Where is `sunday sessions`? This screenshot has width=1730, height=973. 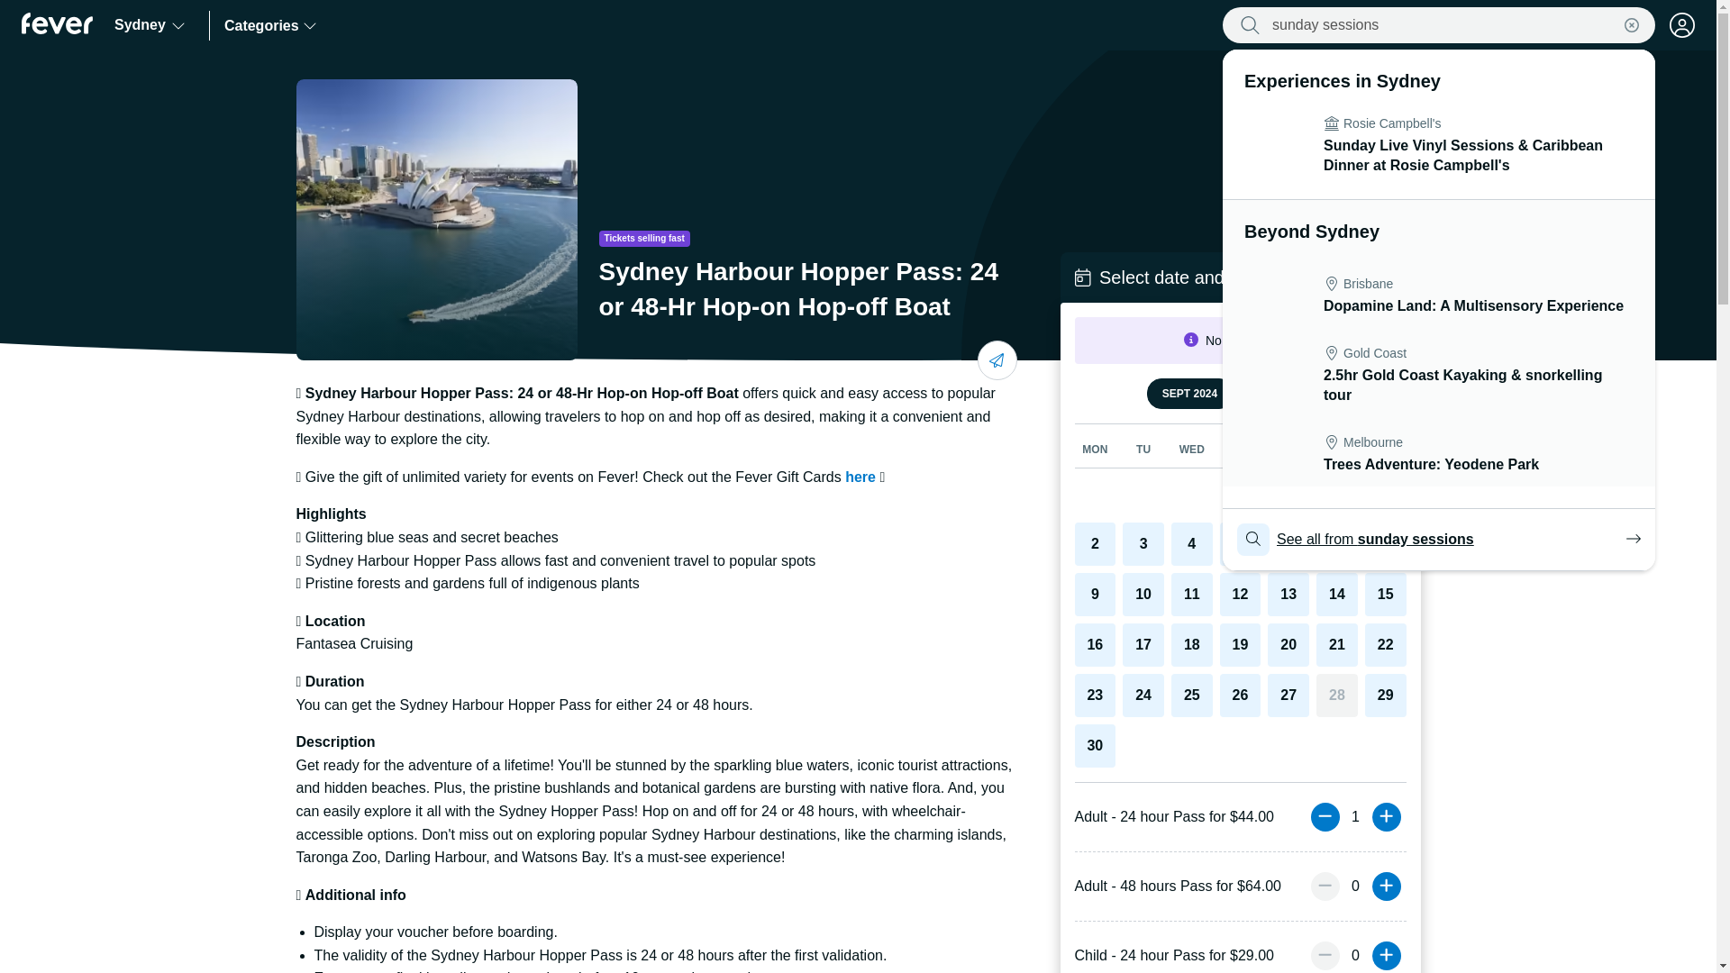 sunday sessions is located at coordinates (1438, 454).